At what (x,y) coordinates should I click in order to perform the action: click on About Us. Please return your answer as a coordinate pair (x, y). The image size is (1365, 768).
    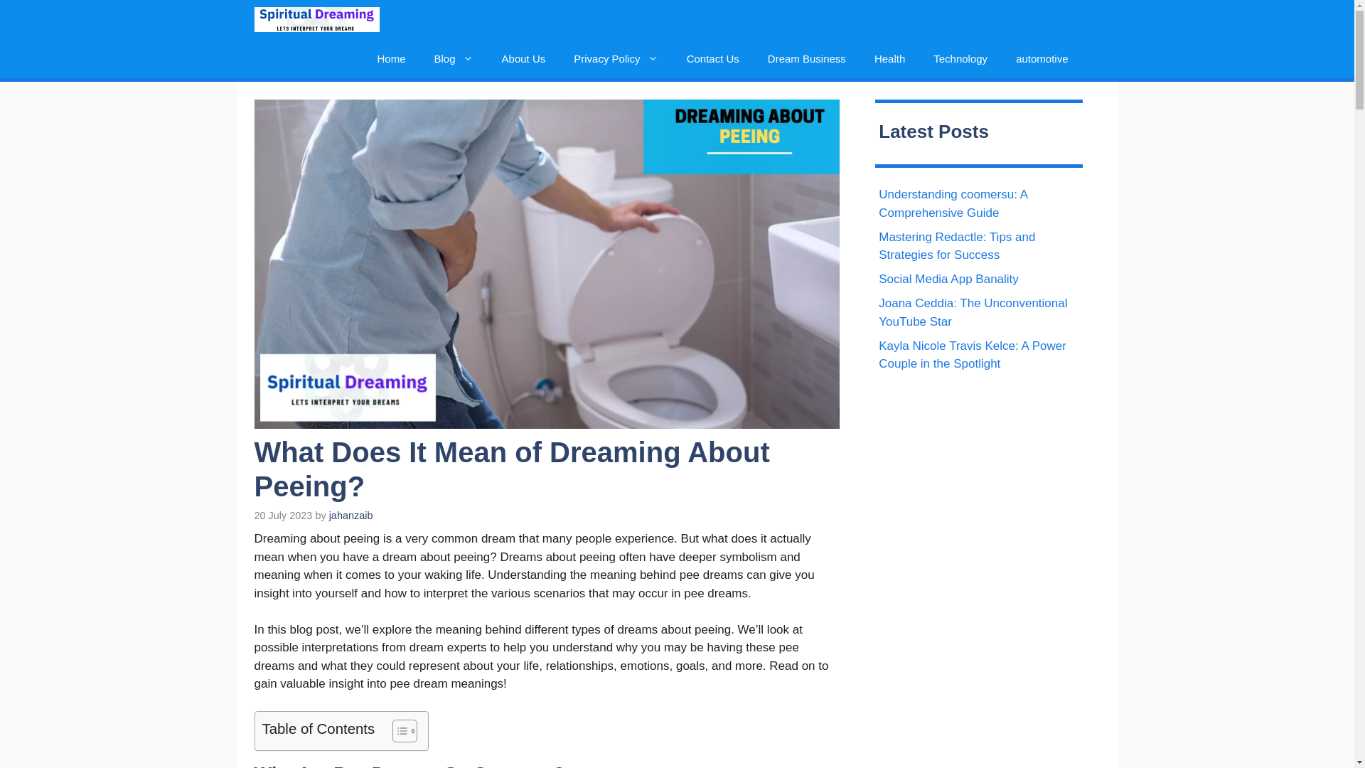
    Looking at the image, I should click on (523, 58).